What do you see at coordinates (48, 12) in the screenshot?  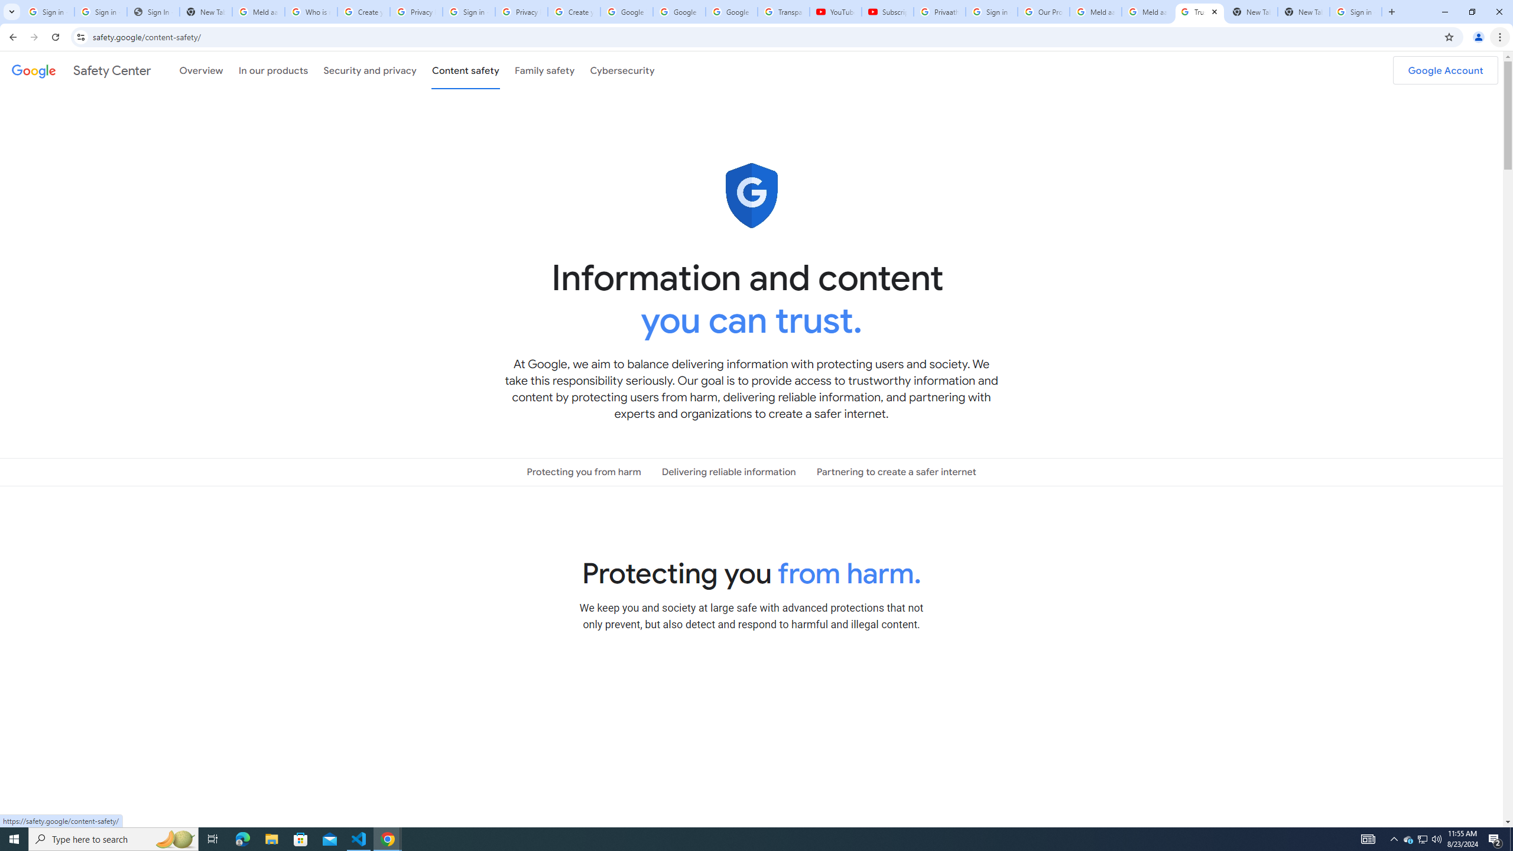 I see `Sign in - Google Accounts` at bounding box center [48, 12].